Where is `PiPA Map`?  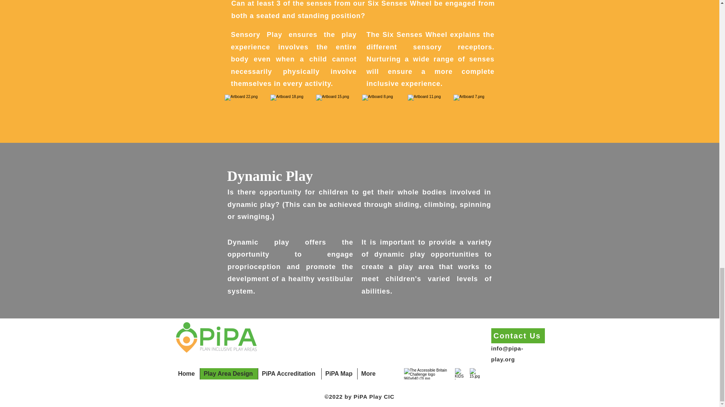 PiPA Map is located at coordinates (339, 374).